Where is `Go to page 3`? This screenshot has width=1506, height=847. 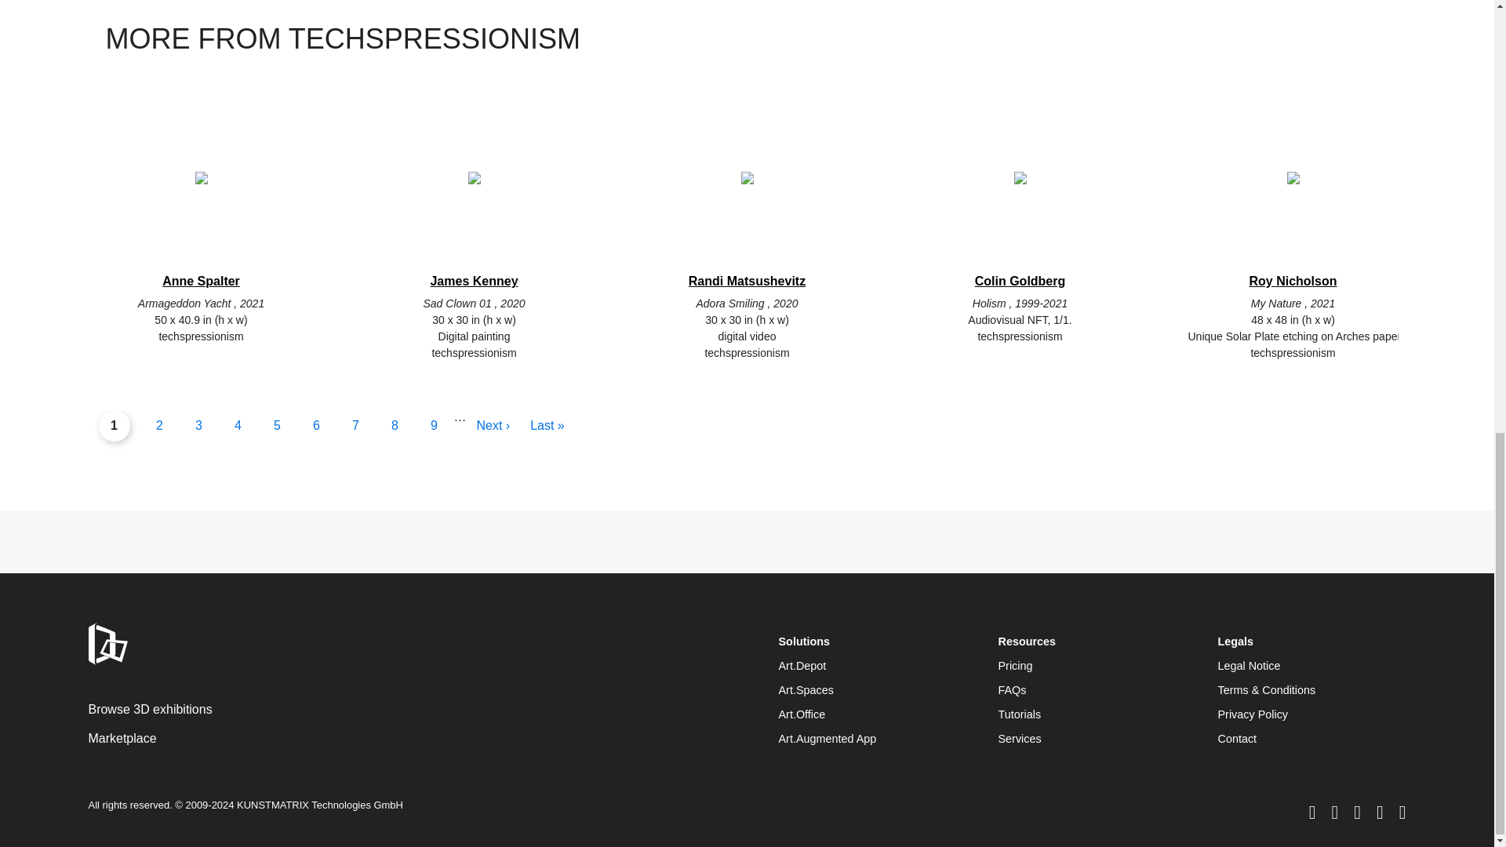 Go to page 3 is located at coordinates (199, 425).